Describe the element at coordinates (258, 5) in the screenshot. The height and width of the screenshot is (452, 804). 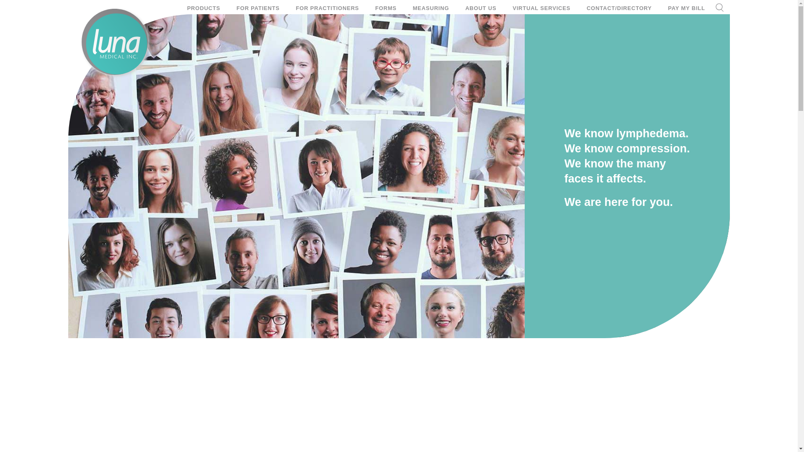
I see `FOR PATIENTS` at that location.